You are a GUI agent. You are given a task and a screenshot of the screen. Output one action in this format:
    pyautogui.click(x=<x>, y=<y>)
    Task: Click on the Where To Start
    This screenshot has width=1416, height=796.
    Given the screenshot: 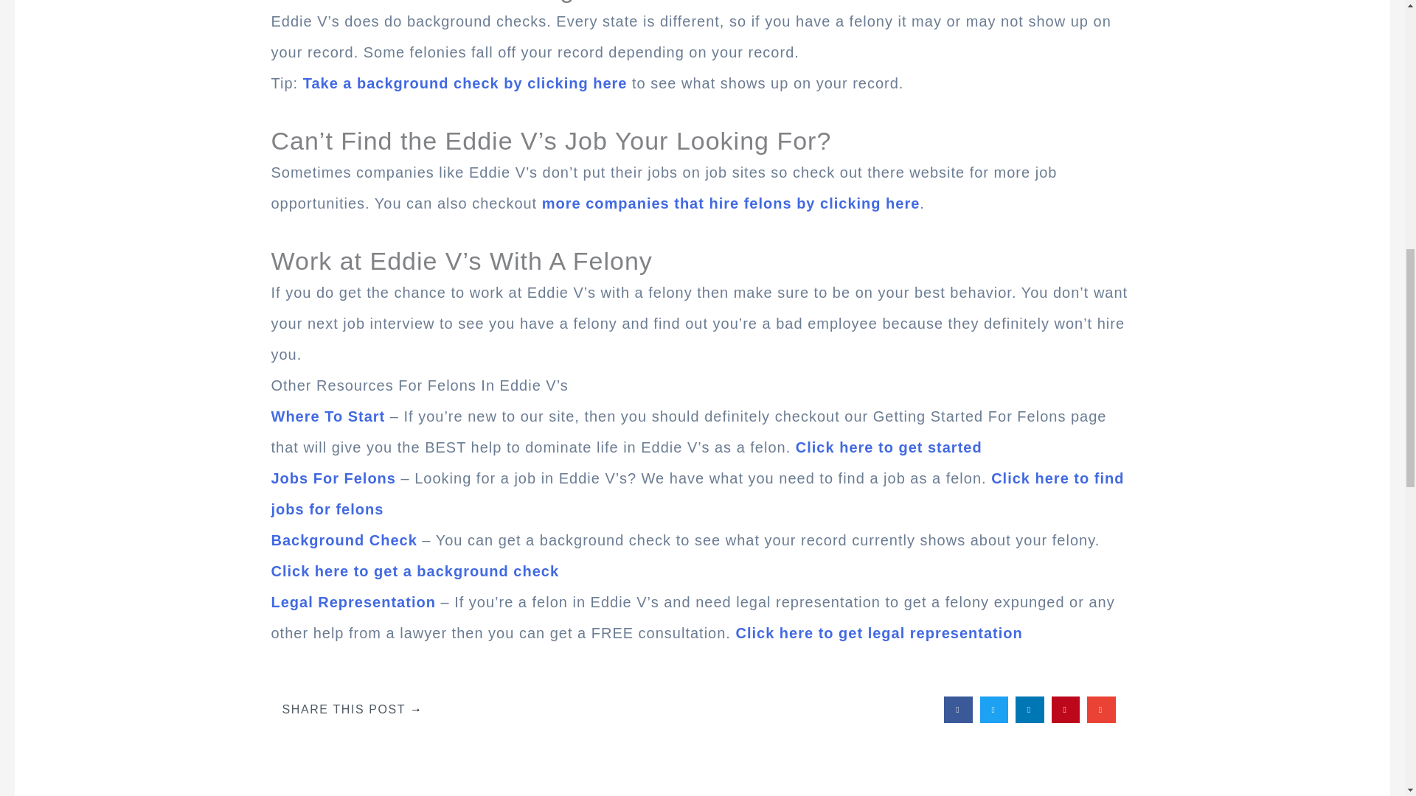 What is the action you would take?
    pyautogui.click(x=328, y=416)
    